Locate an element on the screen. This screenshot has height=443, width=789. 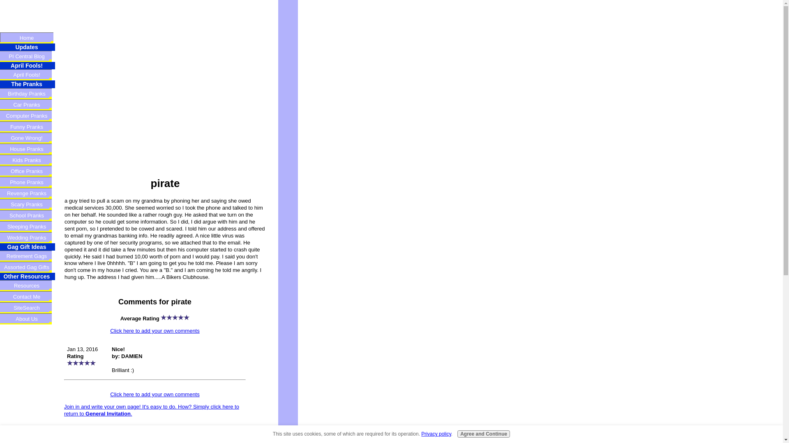
Sleeping Pranks is located at coordinates (28, 226).